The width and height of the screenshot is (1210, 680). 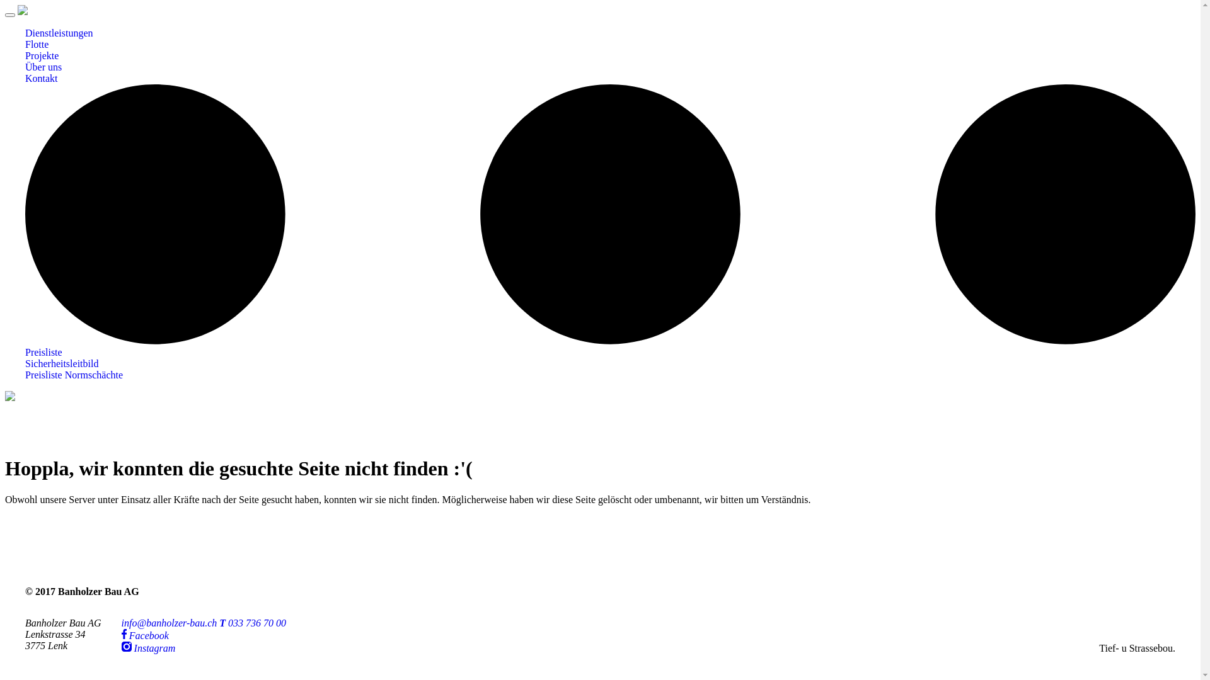 What do you see at coordinates (610, 45) in the screenshot?
I see `Flotte` at bounding box center [610, 45].